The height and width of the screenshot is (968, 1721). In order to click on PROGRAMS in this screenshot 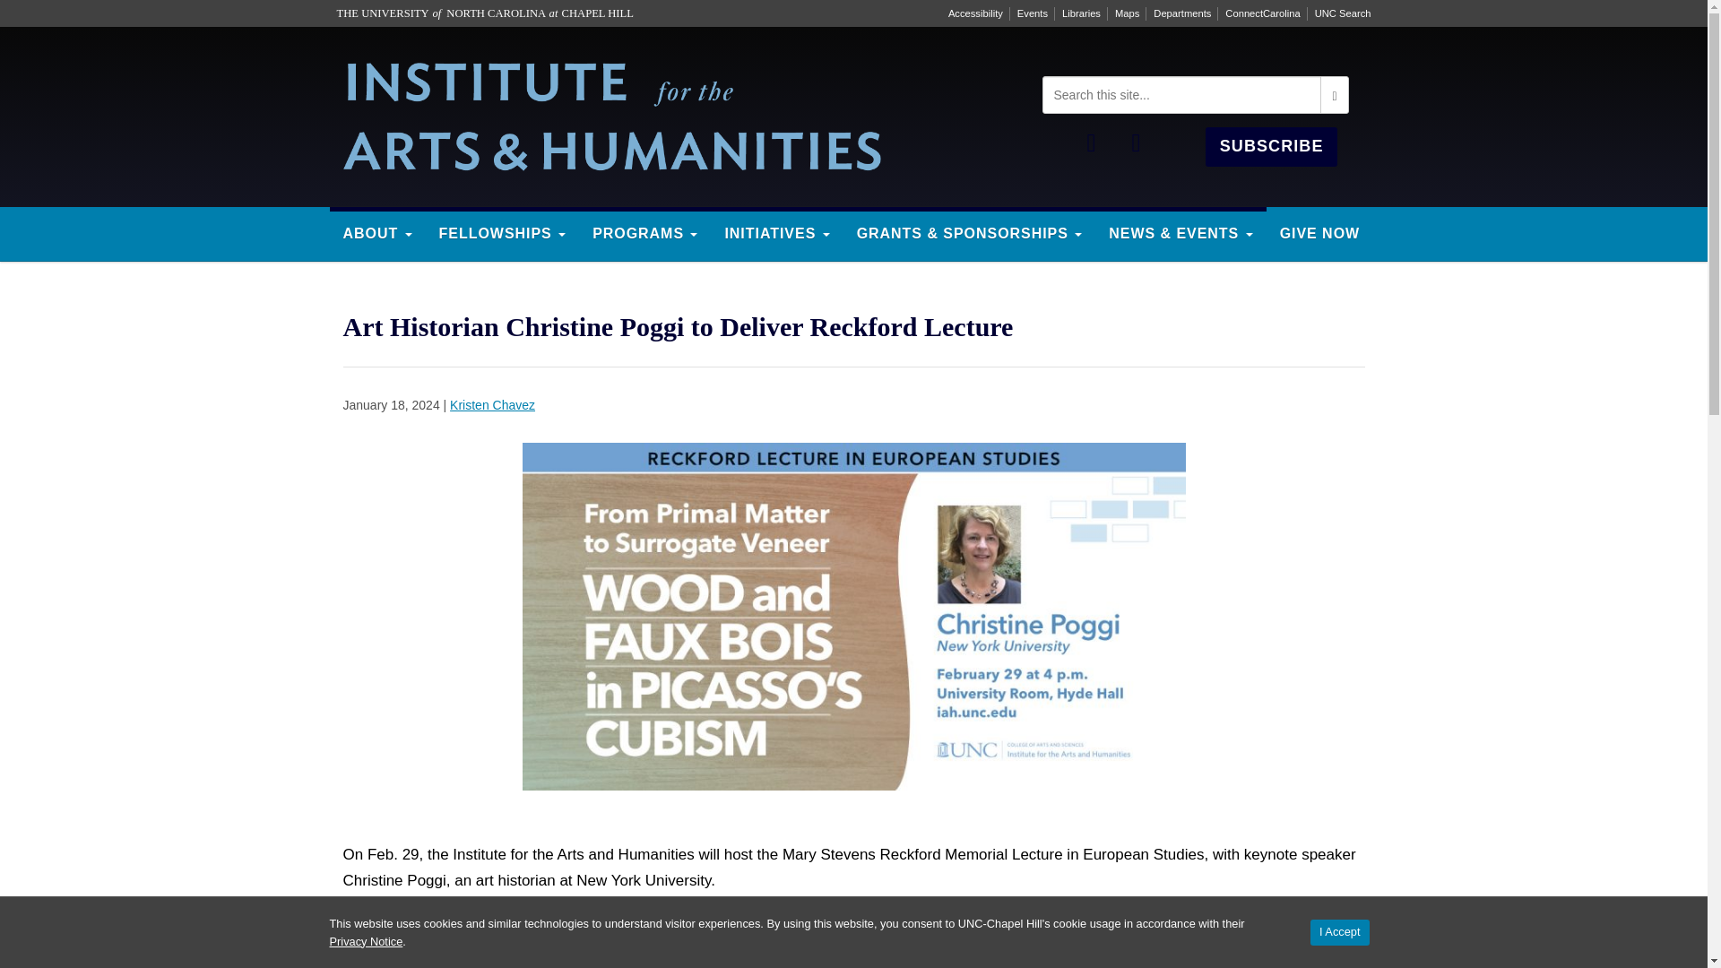, I will do `click(644, 231)`.